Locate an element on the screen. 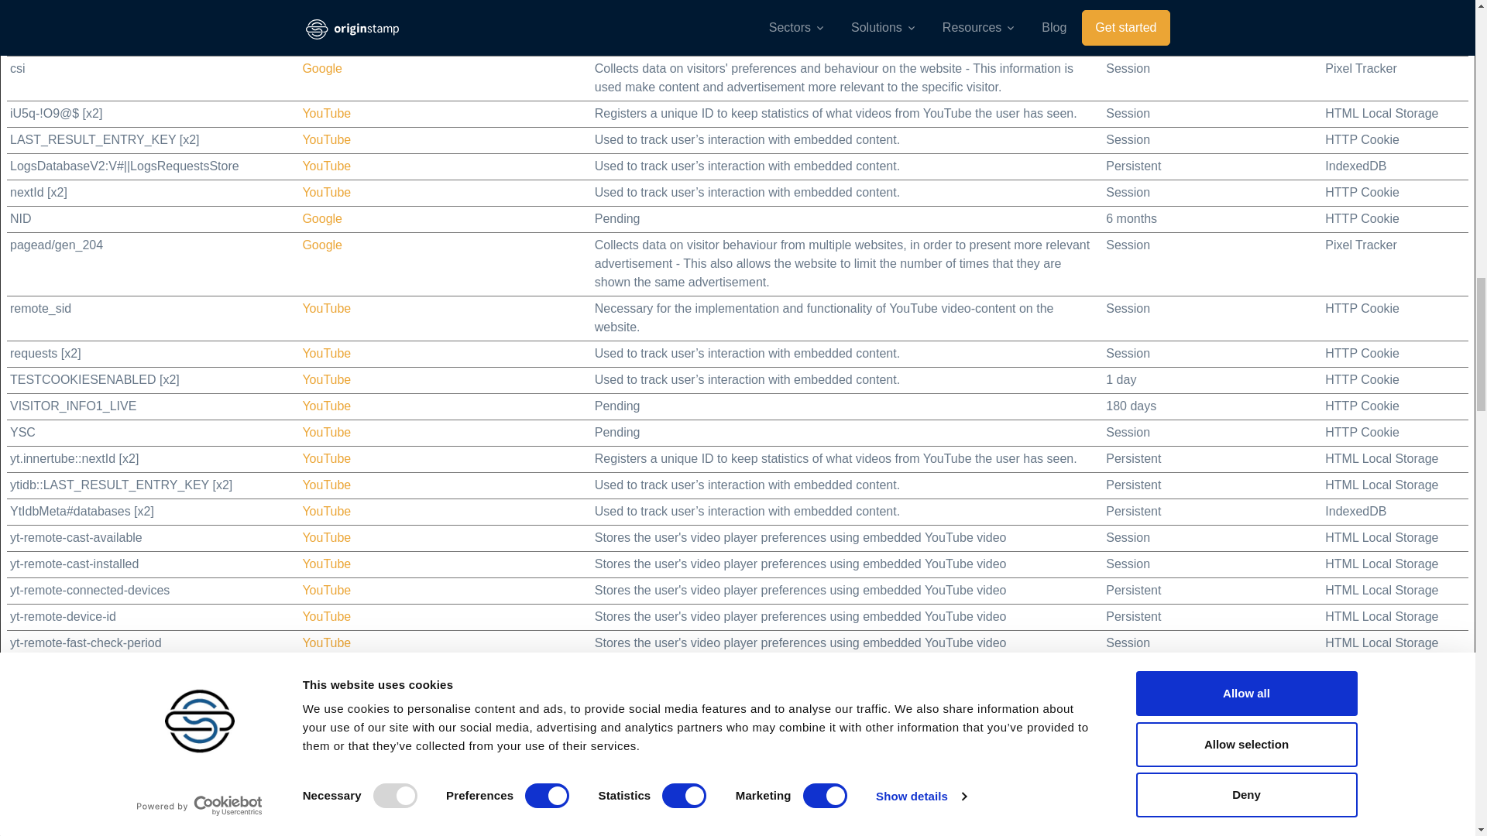  Google is located at coordinates (321, 245).